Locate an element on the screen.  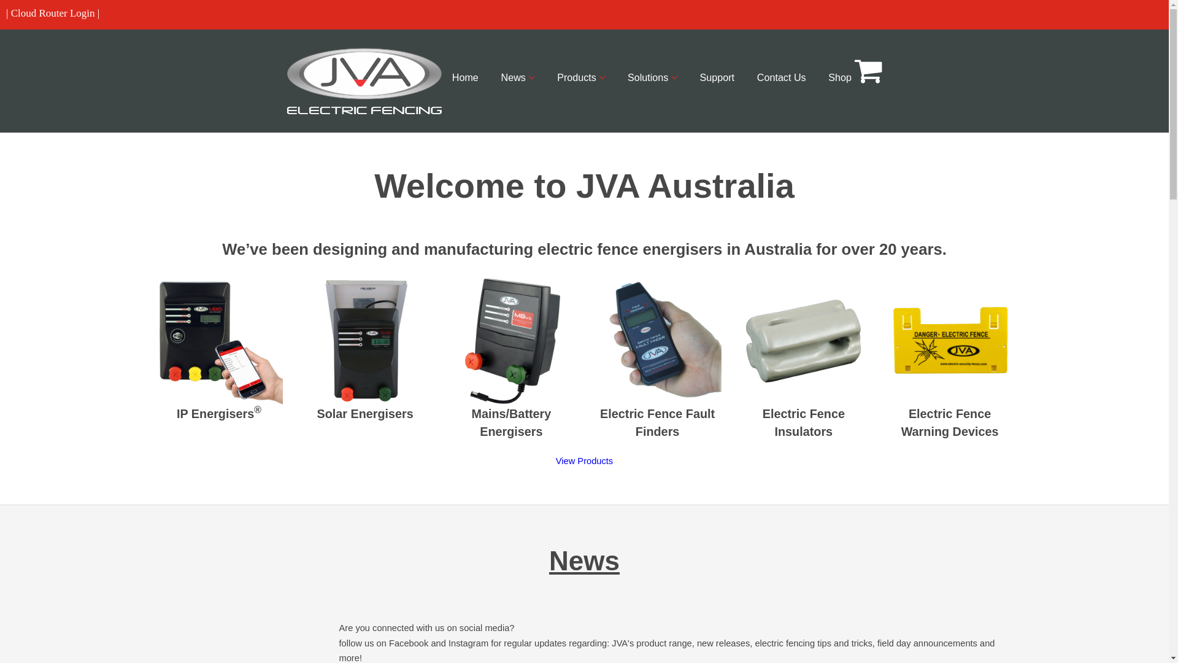
News is located at coordinates (518, 77).